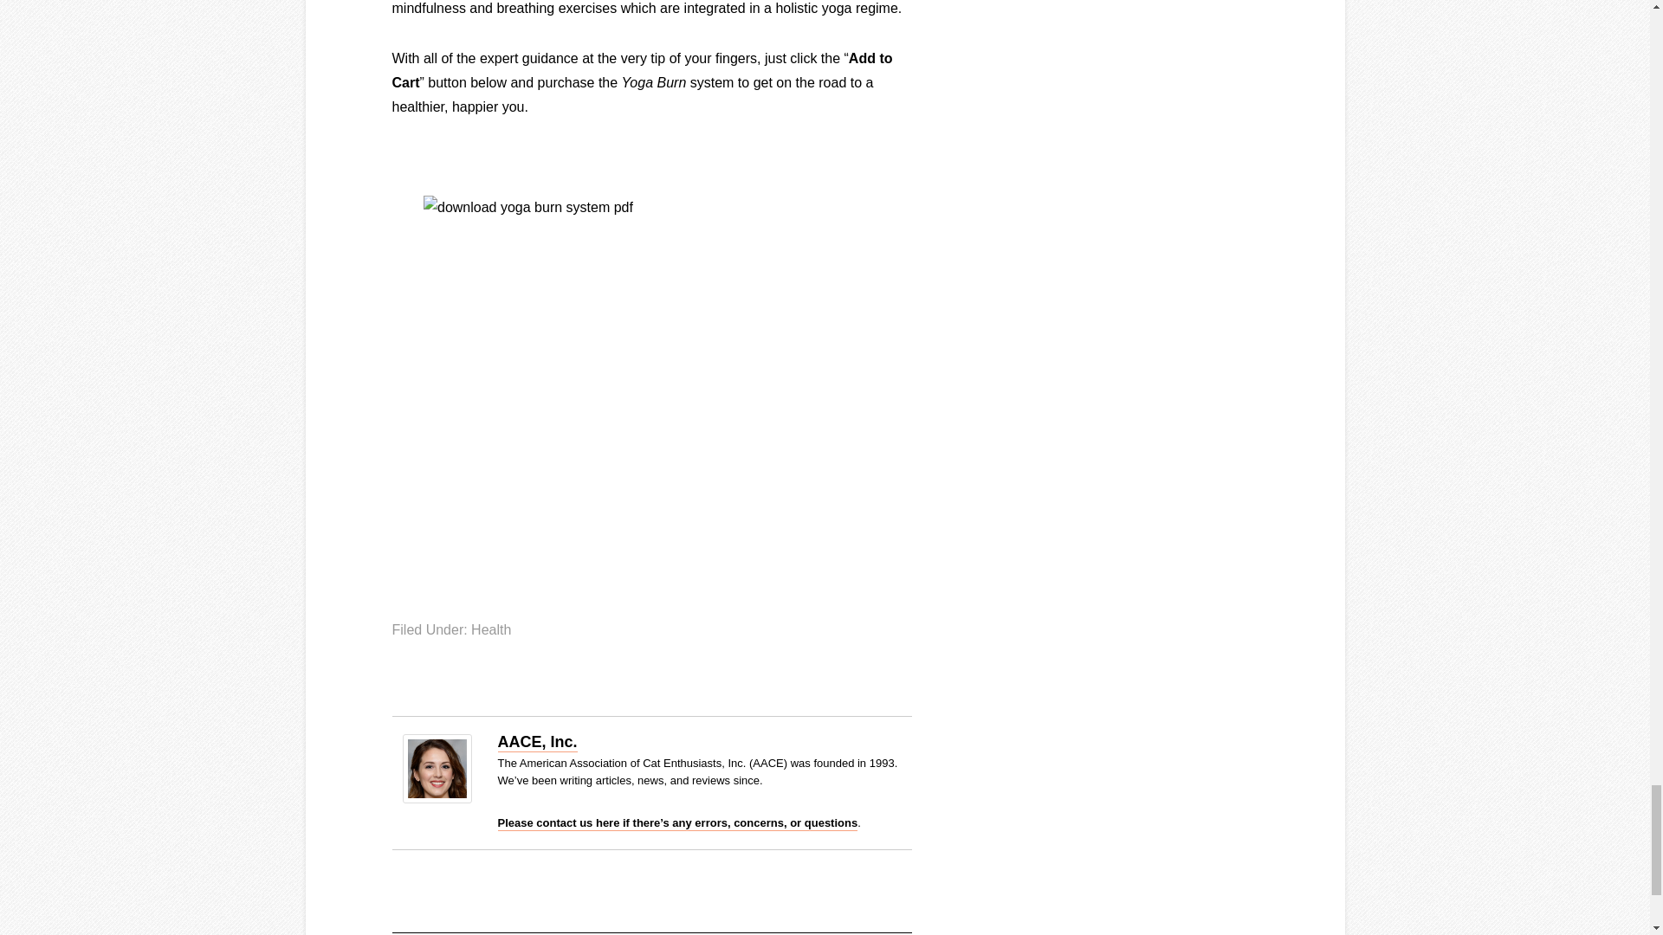  Describe the element at coordinates (537, 743) in the screenshot. I see `AACE, Inc.` at that location.